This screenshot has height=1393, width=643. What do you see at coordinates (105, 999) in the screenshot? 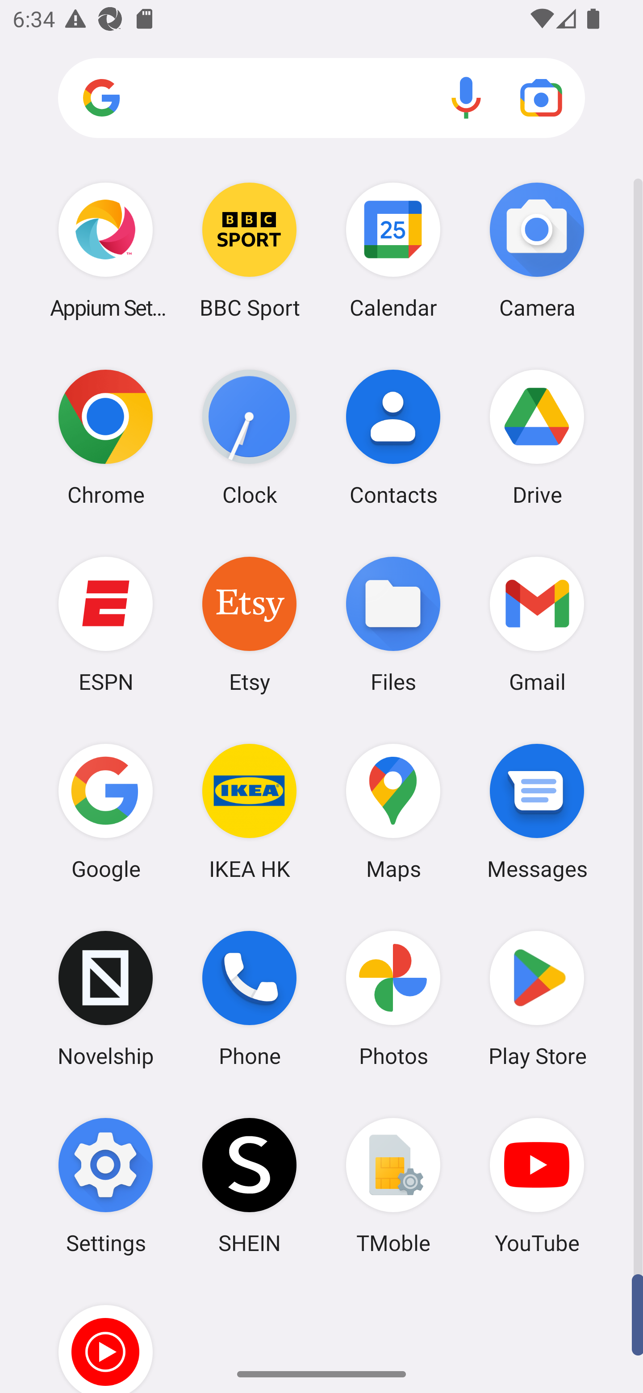
I see `Novelship` at bounding box center [105, 999].